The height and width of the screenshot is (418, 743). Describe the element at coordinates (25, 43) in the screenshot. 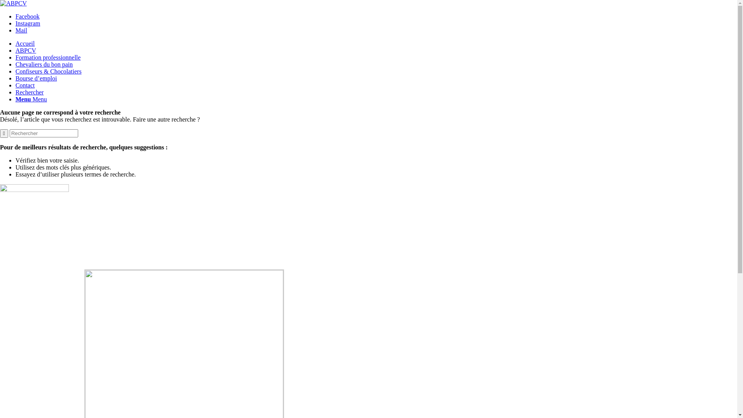

I see `Accueil` at that location.